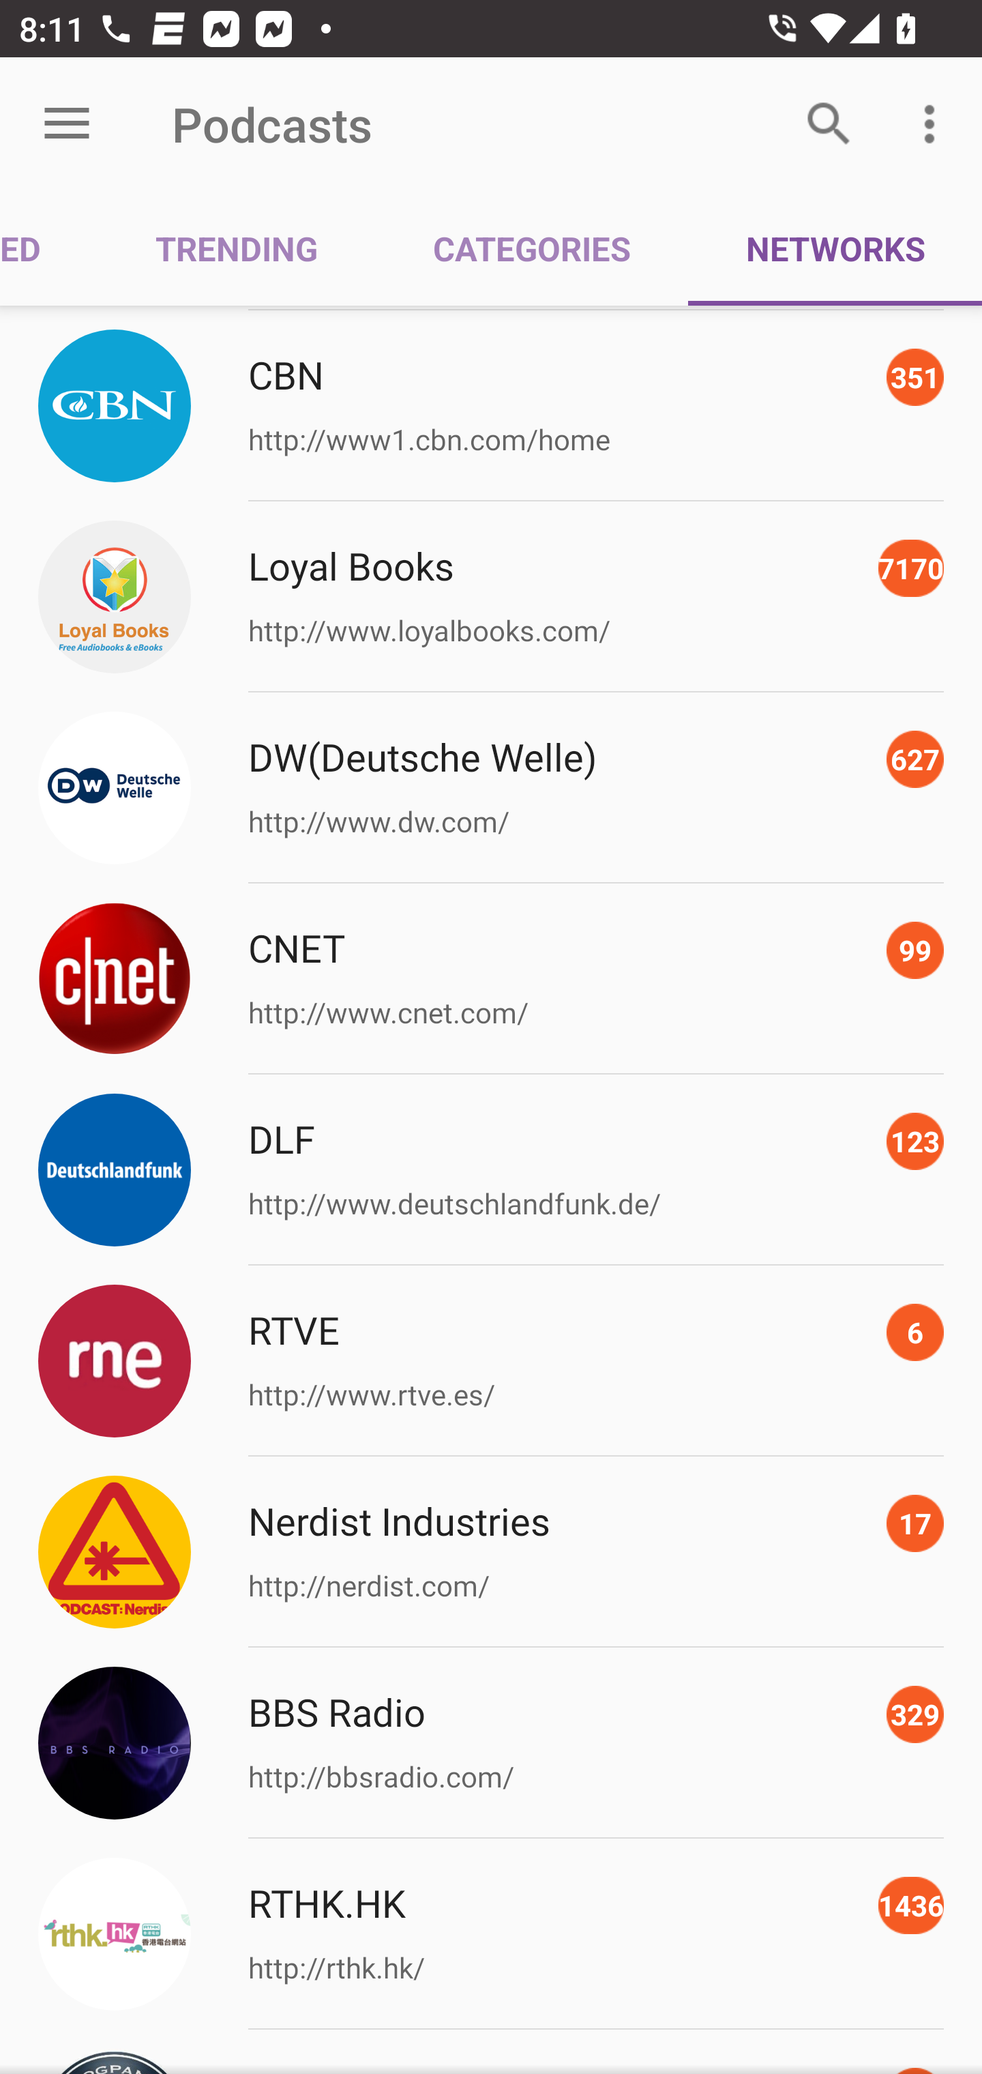 The image size is (982, 2074). I want to click on Picture Nerdist Industries 17 http://nerdist.com/, so click(491, 1551).